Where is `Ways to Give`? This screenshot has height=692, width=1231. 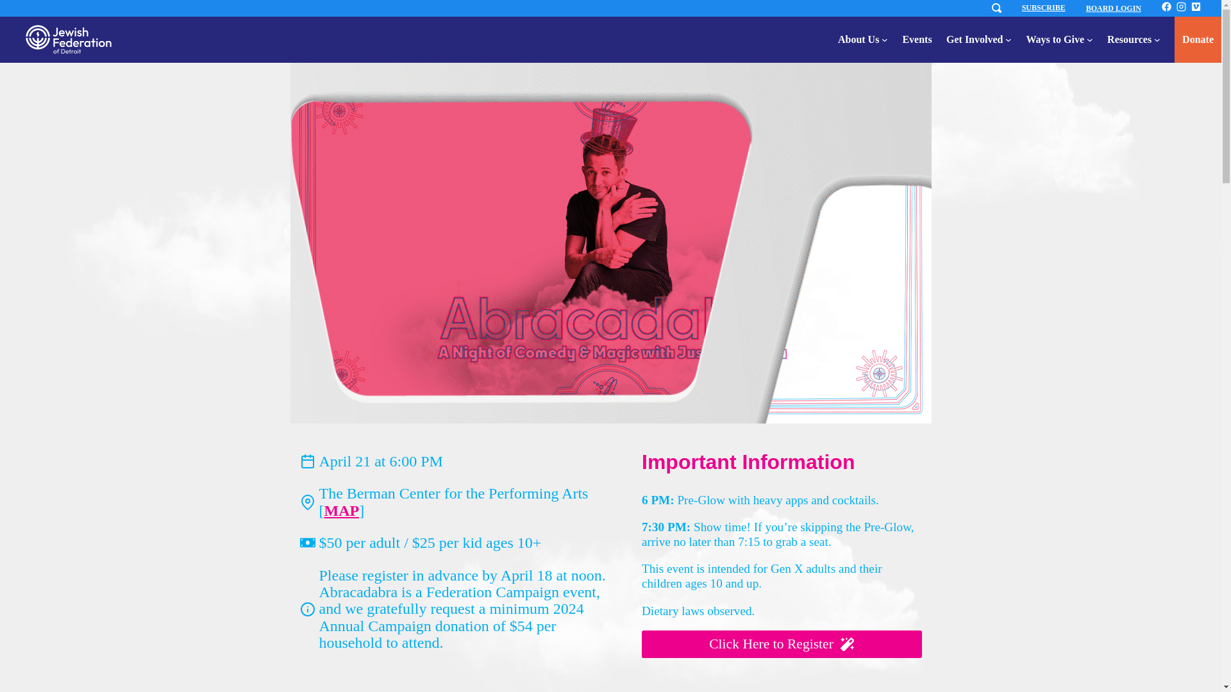
Ways to Give is located at coordinates (1055, 39).